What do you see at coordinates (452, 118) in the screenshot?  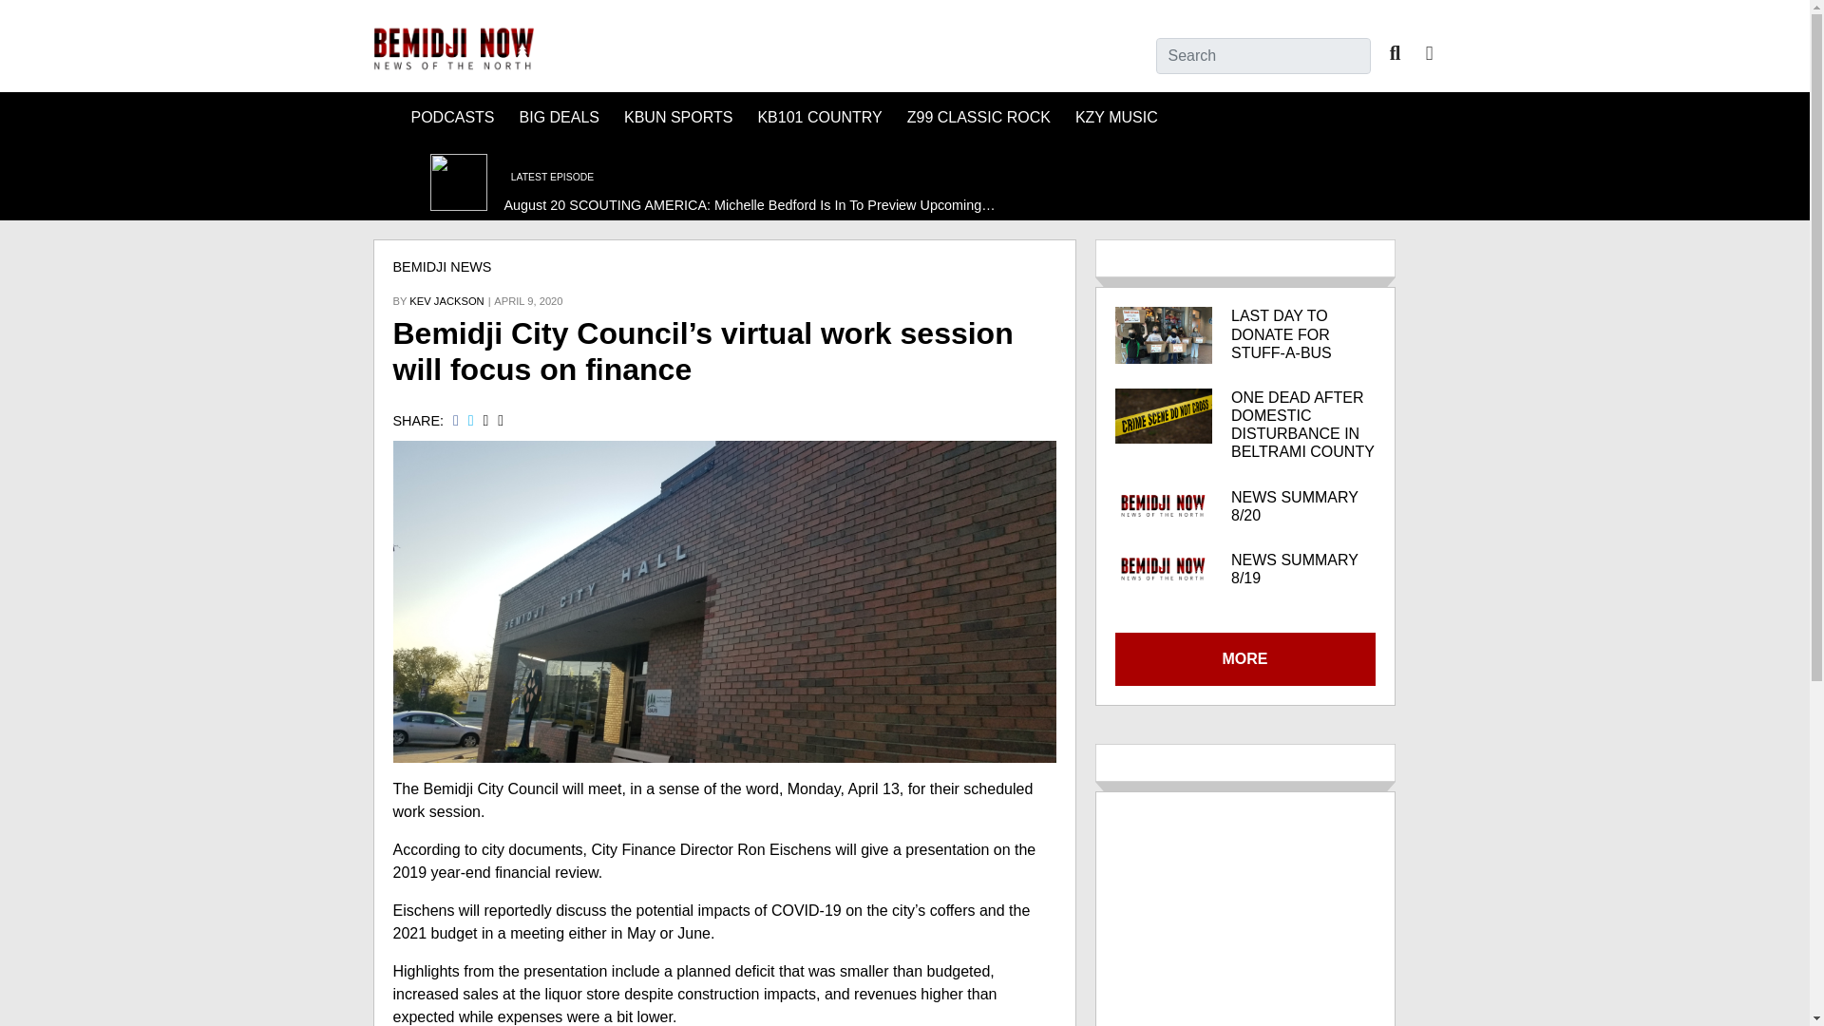 I see `Podcasts` at bounding box center [452, 118].